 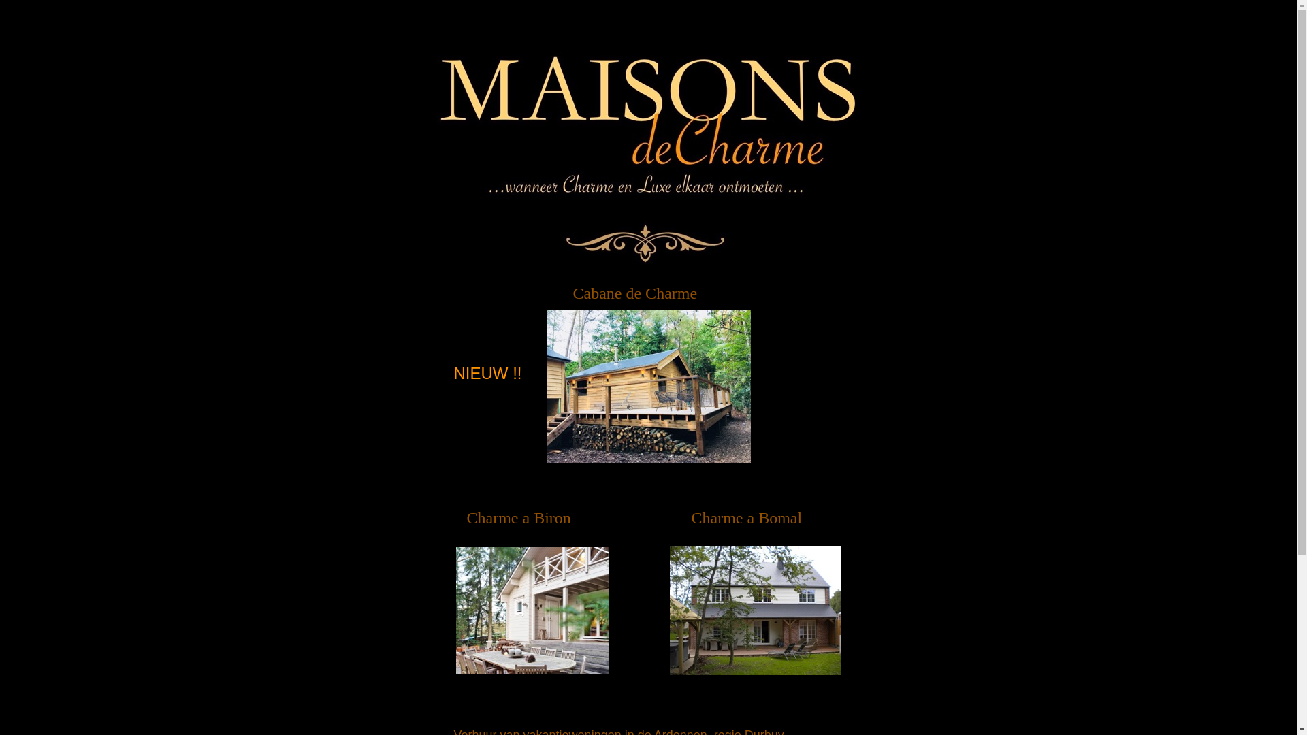 I want to click on Last Minutes  !!!, so click(x=673, y=37).